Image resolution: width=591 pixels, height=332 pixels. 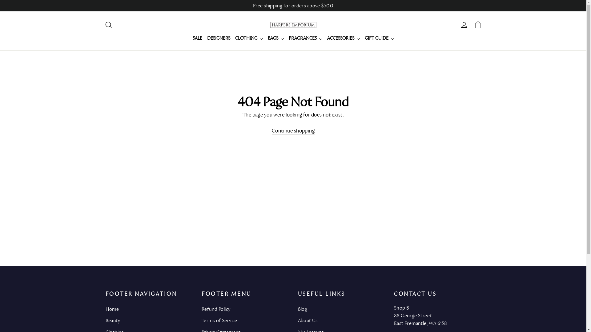 What do you see at coordinates (305, 38) in the screenshot?
I see `FRAGRANCES` at bounding box center [305, 38].